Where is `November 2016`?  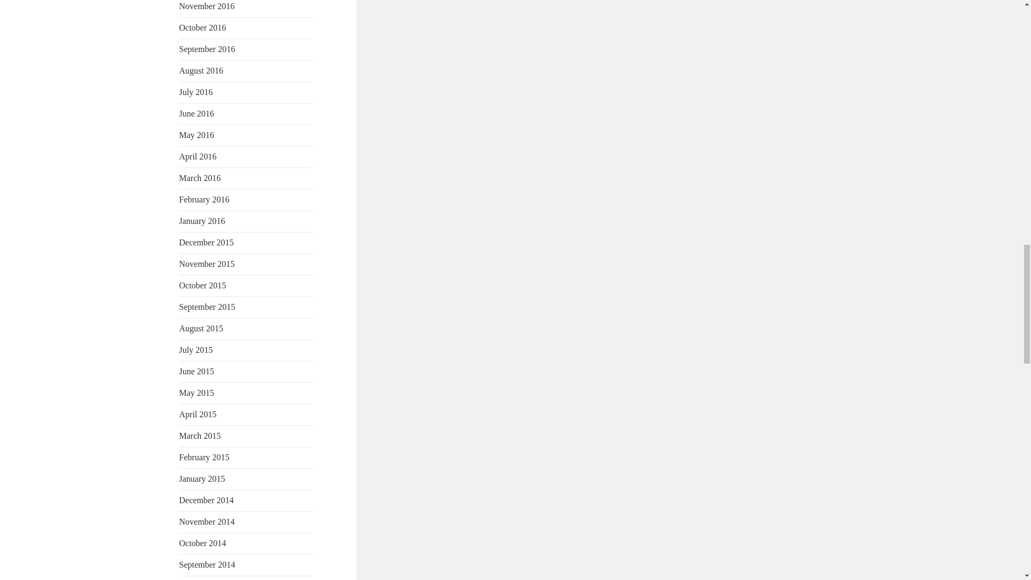 November 2016 is located at coordinates (207, 6).